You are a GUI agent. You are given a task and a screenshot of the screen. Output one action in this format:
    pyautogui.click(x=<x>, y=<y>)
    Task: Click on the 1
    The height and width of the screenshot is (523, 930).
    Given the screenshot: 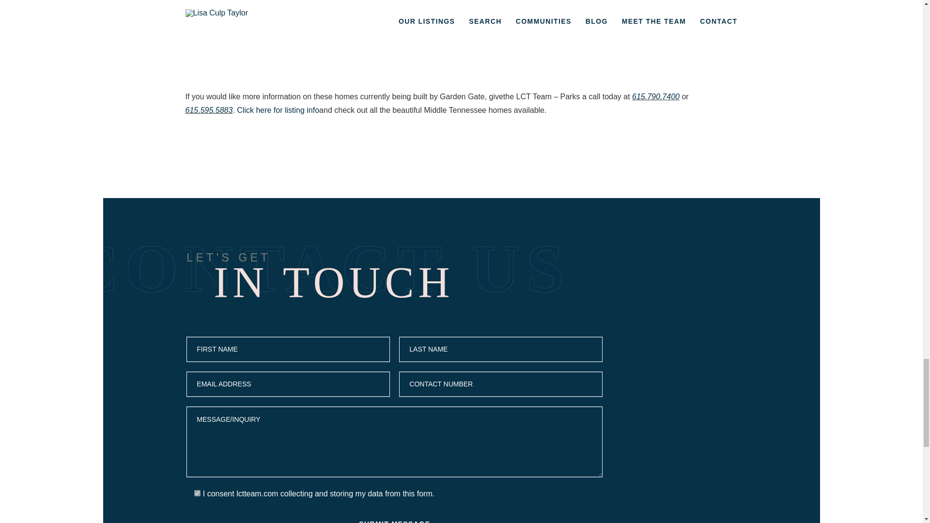 What is the action you would take?
    pyautogui.click(x=198, y=493)
    